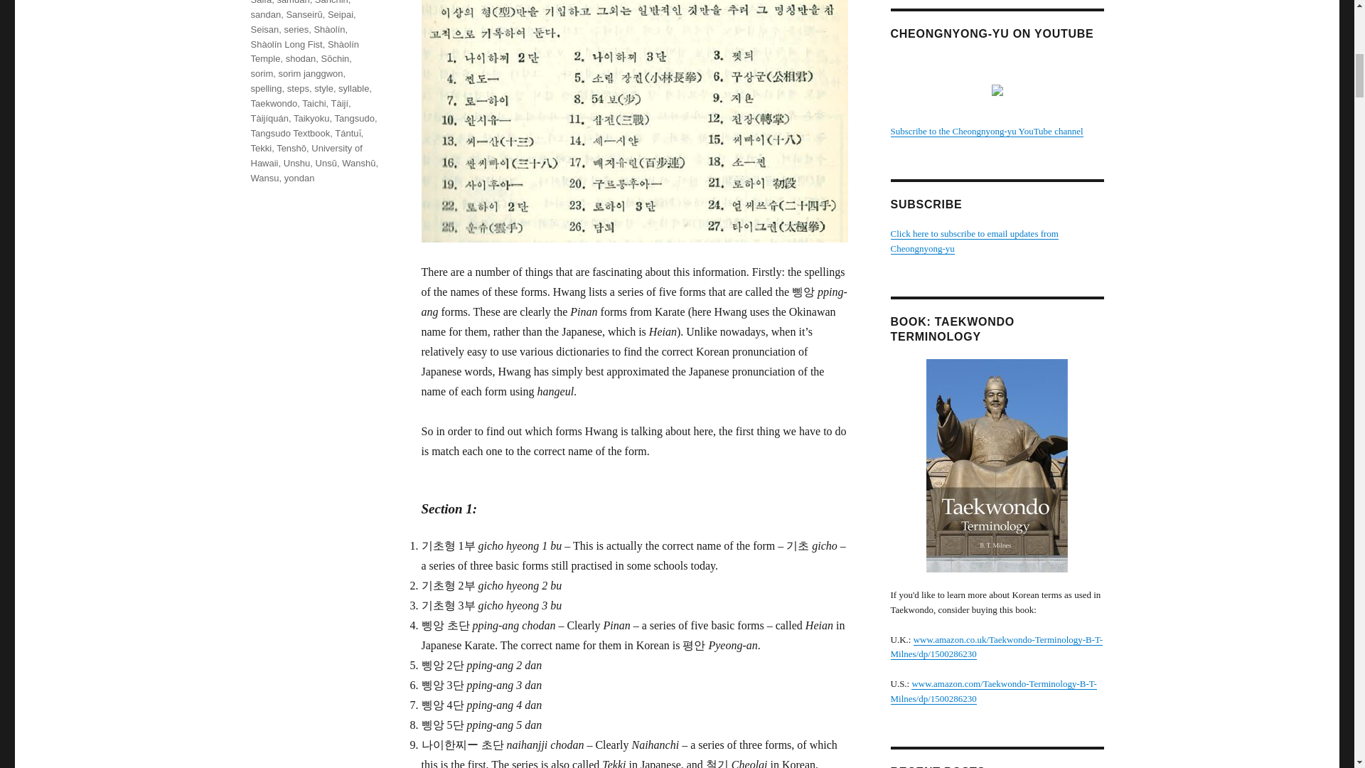 The height and width of the screenshot is (768, 1365). I want to click on Cheongnyong-yu on YouTube, so click(985, 131).